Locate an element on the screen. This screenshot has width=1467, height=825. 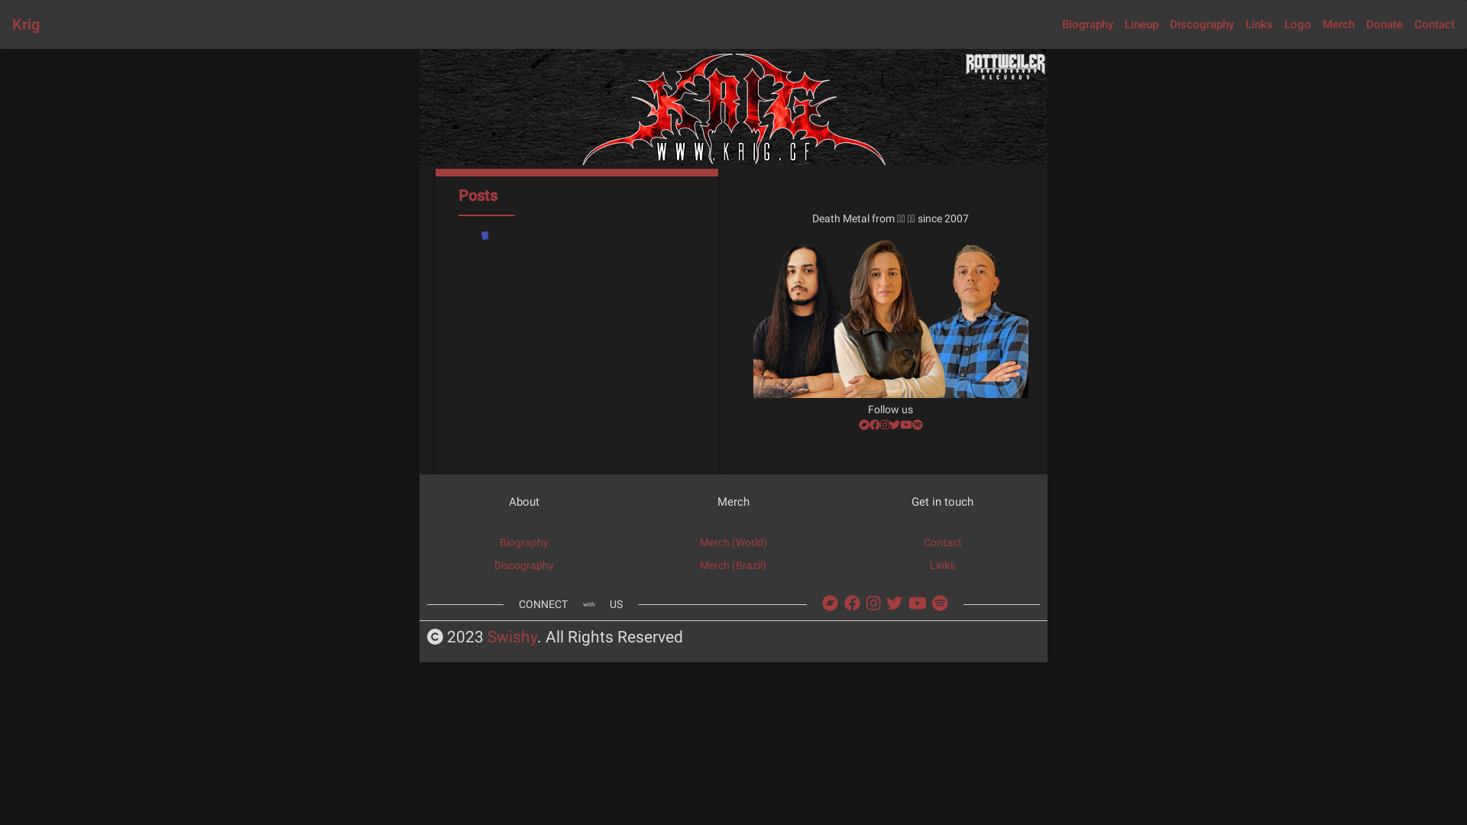
Donate is located at coordinates (1384, 24).